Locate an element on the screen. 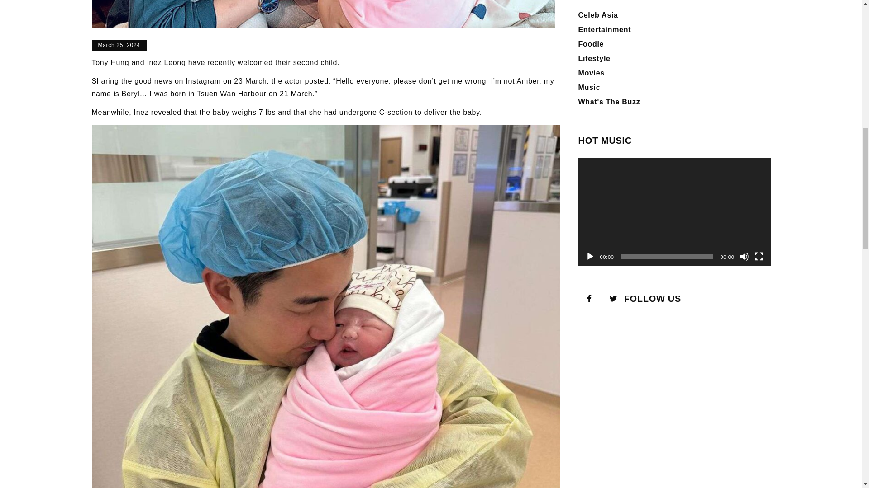  Mute is located at coordinates (744, 257).